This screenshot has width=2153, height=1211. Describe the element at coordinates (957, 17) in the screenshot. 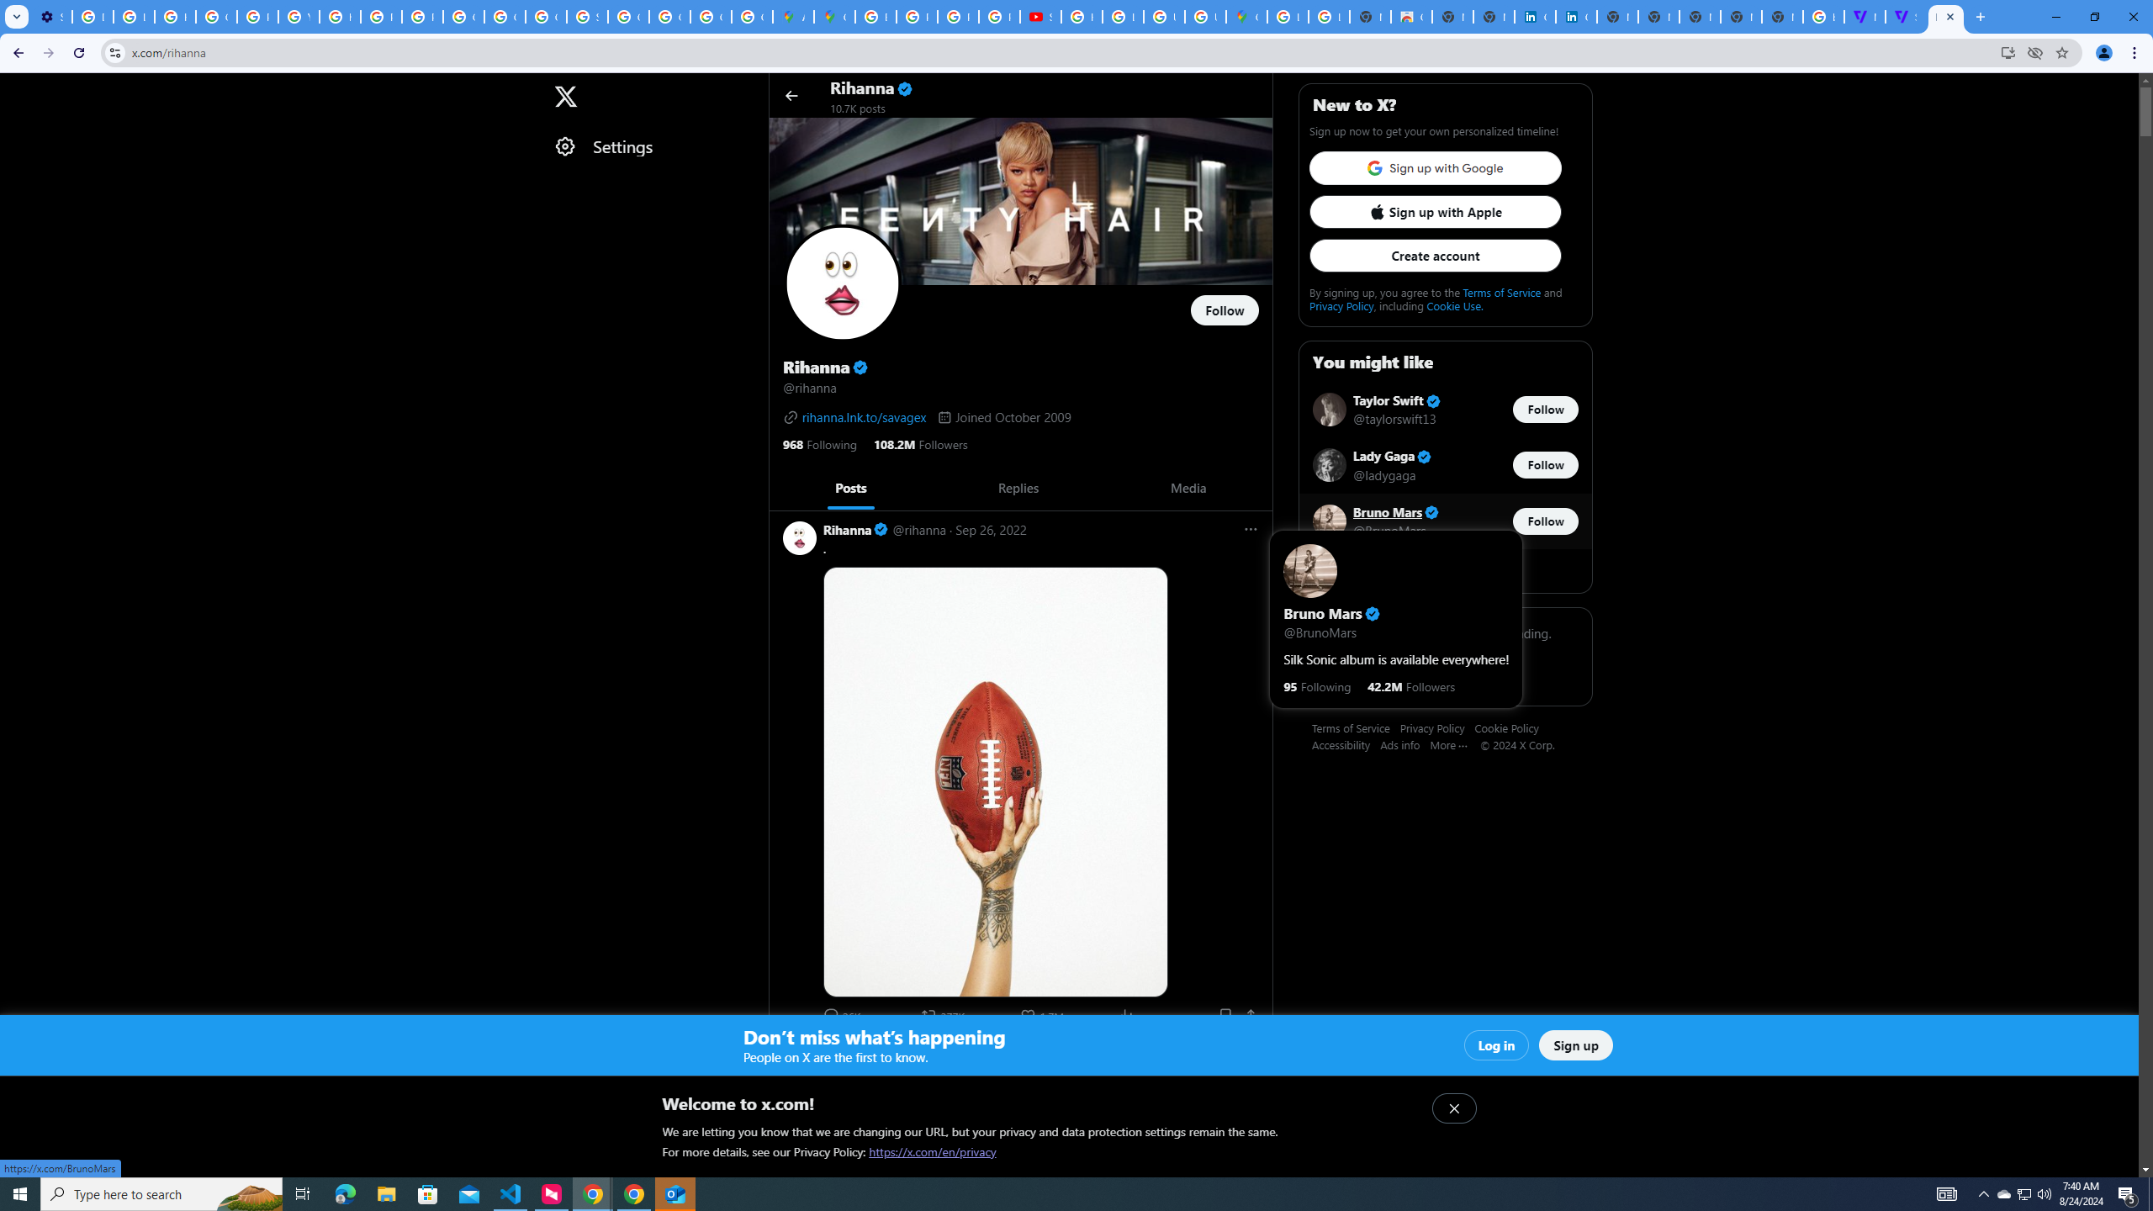

I see `Privacy Help Center - Policies Help` at that location.